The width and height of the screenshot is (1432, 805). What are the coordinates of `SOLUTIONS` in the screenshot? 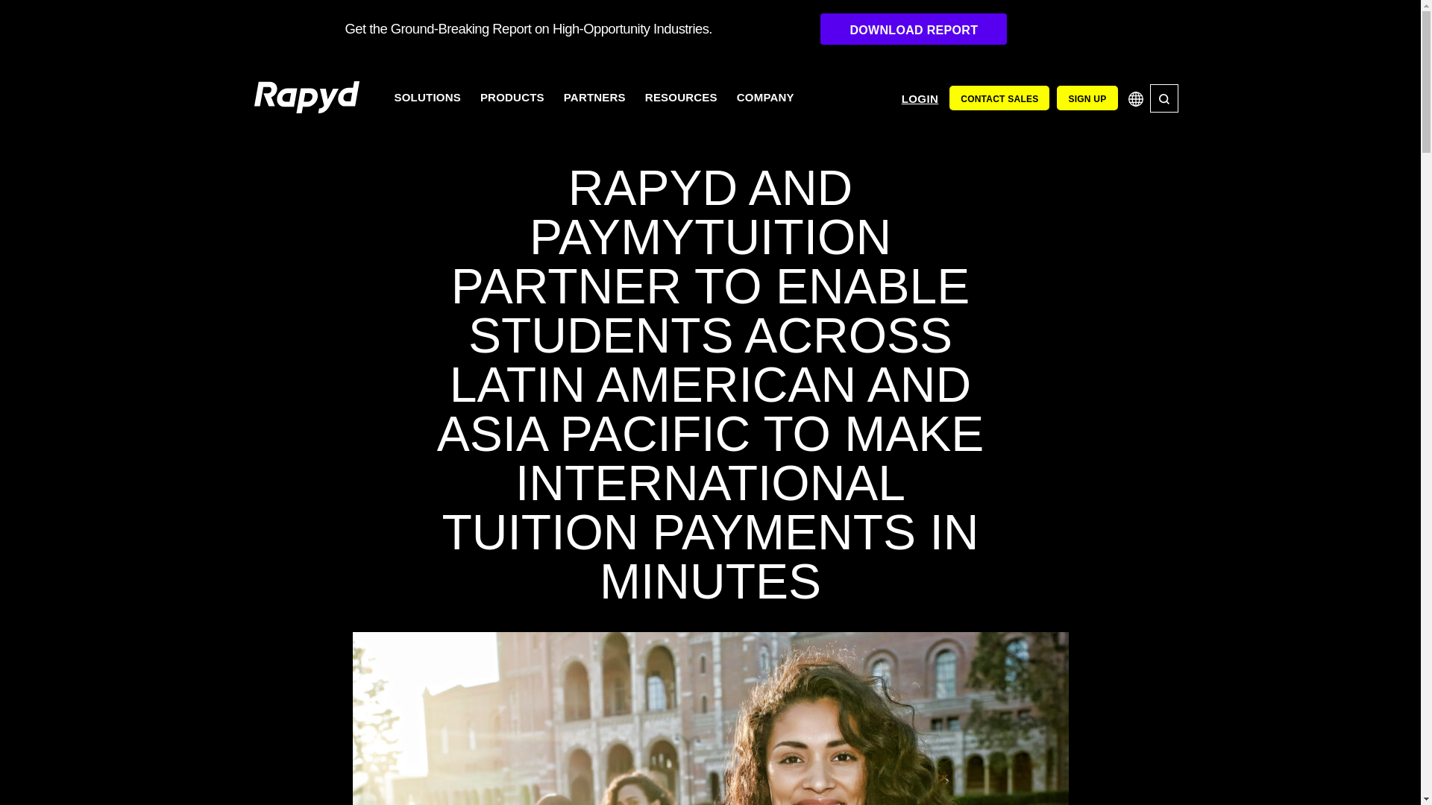 It's located at (428, 97).